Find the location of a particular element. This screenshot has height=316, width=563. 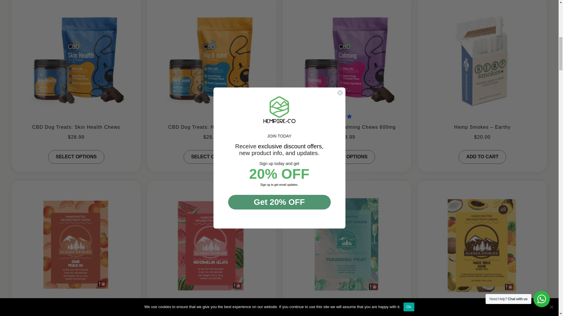

Home 2023 6 is located at coordinates (212, 241).